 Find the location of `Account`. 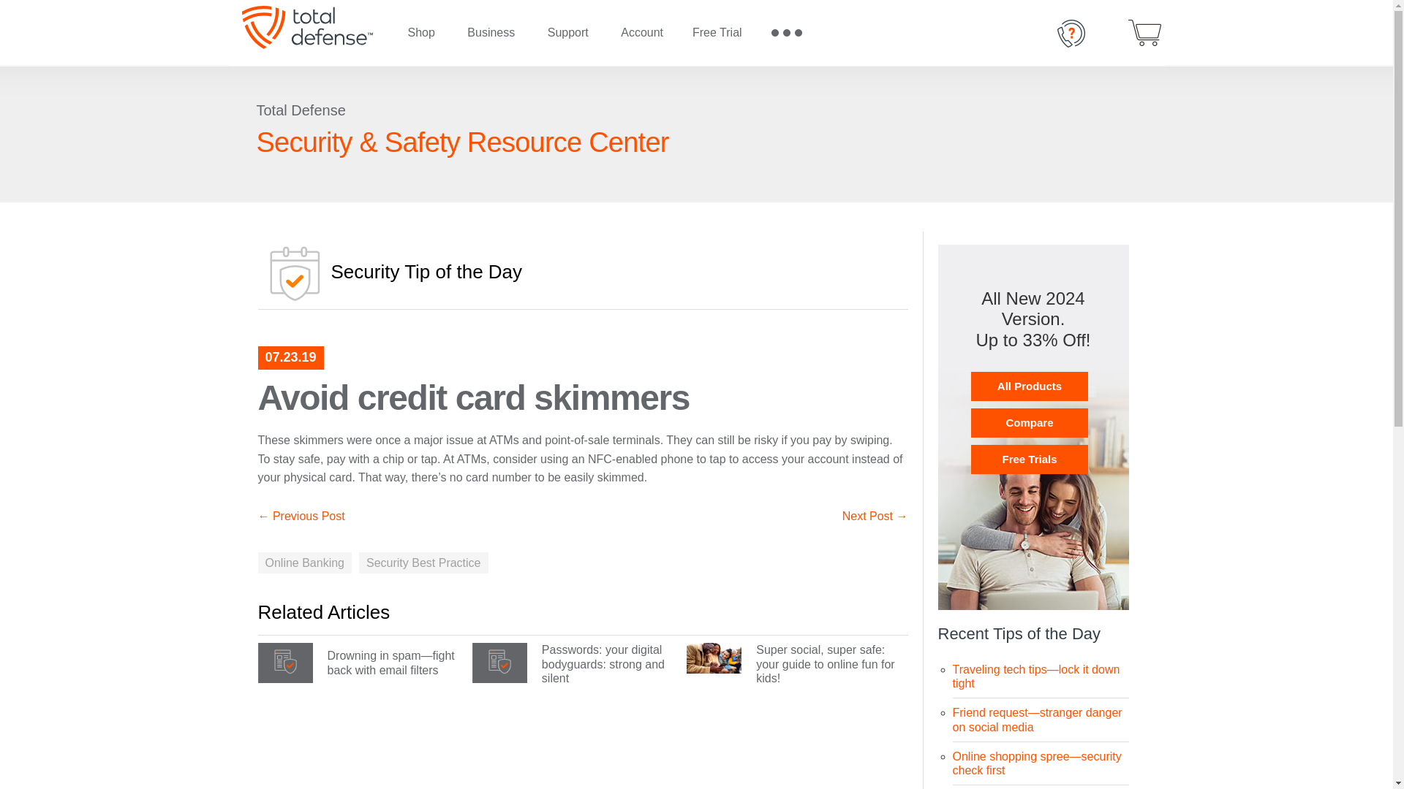

Account is located at coordinates (642, 33).